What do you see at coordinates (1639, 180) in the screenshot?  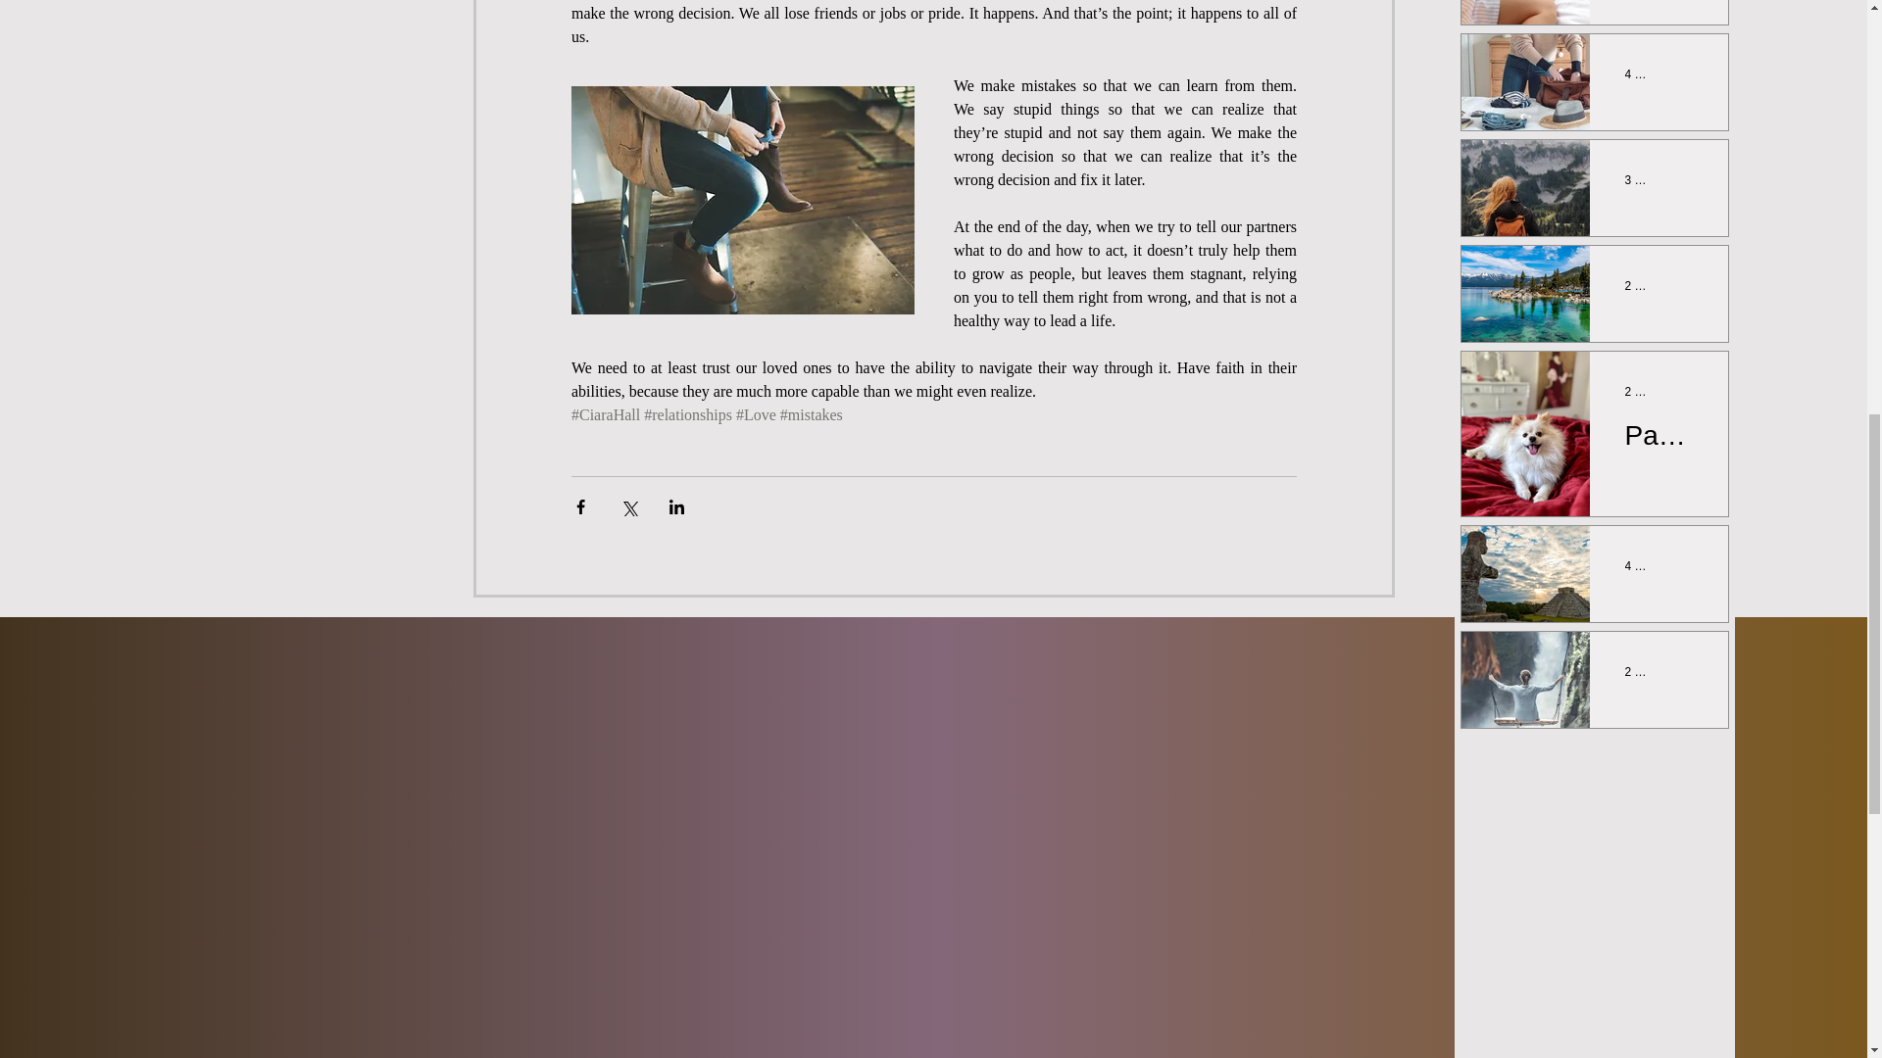 I see `3 min` at bounding box center [1639, 180].